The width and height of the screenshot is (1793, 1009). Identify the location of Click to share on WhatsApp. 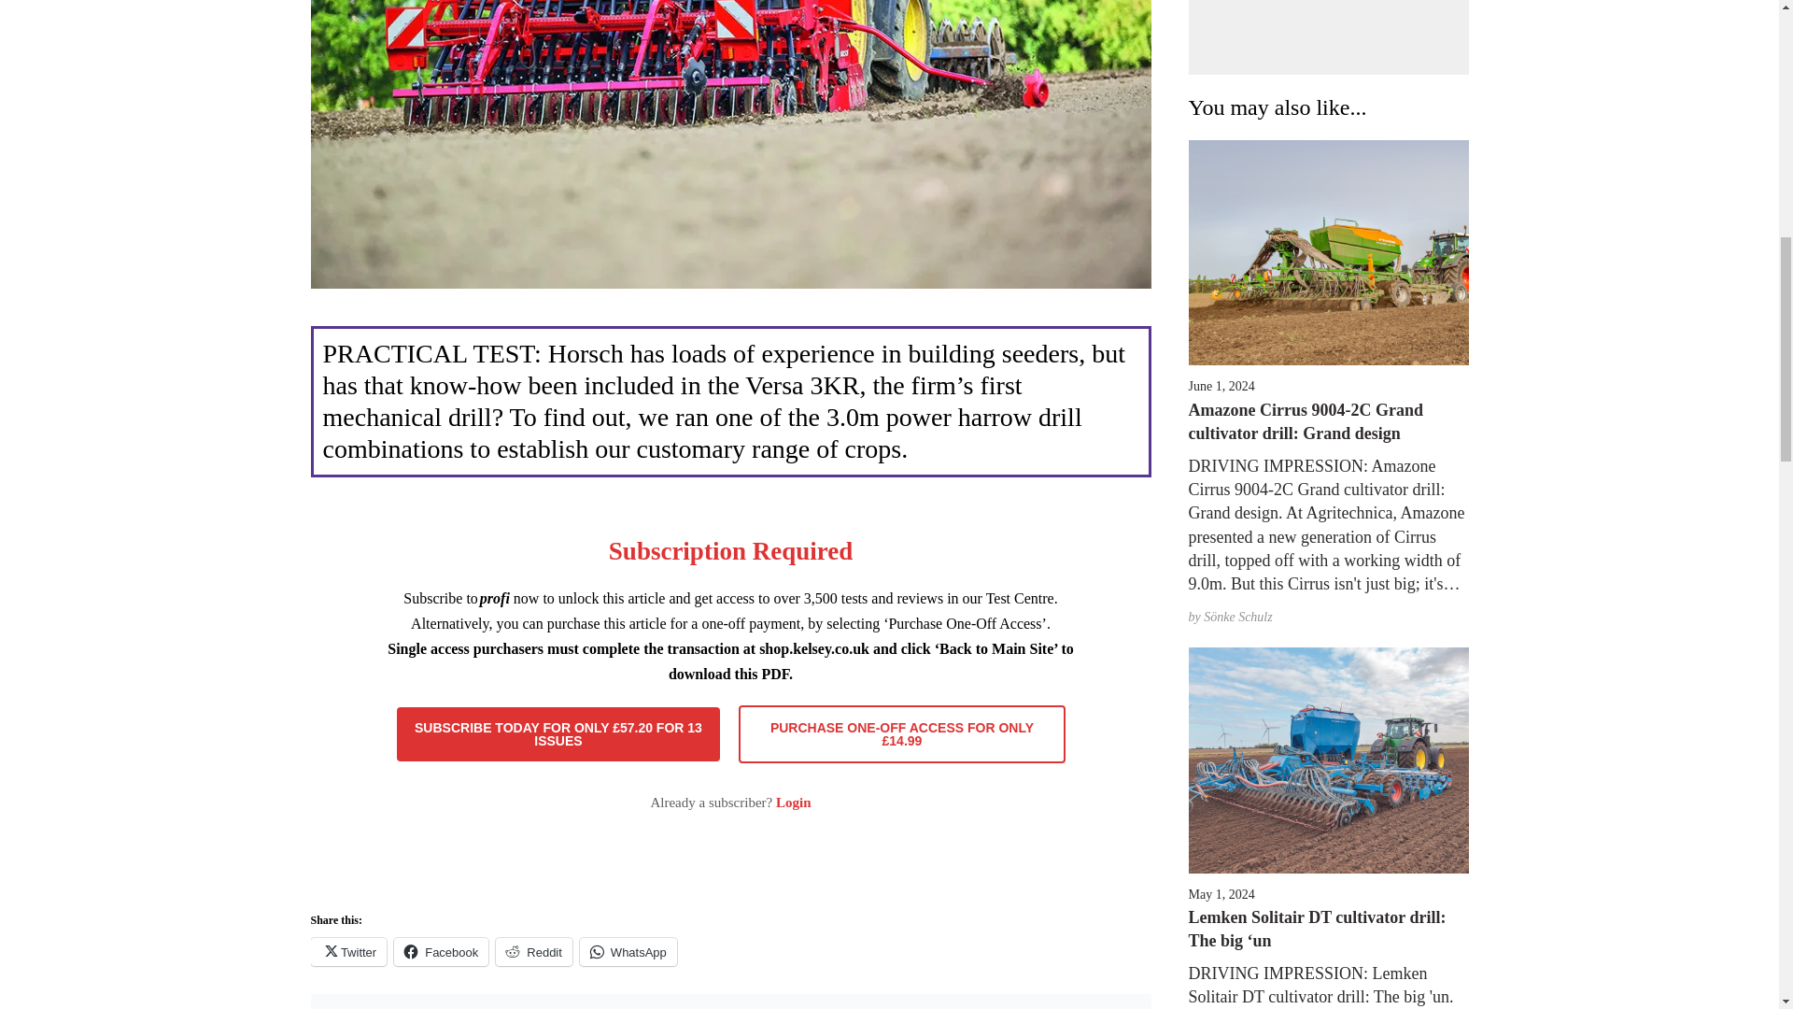
(628, 951).